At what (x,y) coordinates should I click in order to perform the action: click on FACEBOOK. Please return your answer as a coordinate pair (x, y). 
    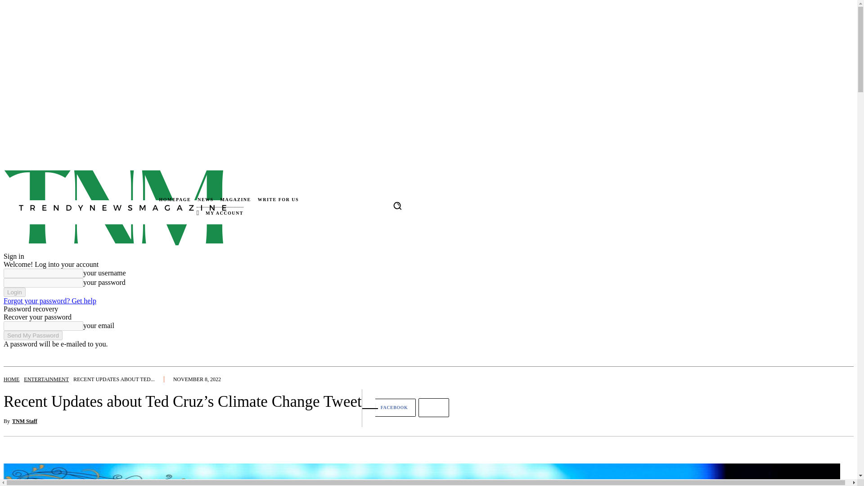
    Looking at the image, I should click on (389, 407).